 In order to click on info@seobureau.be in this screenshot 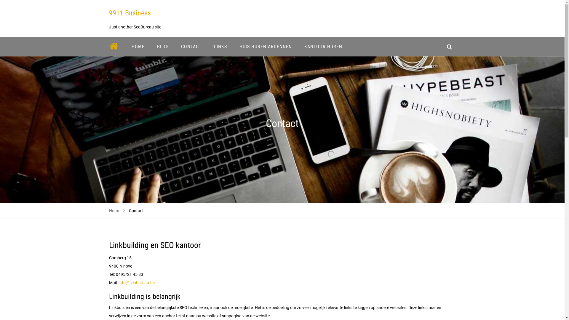, I will do `click(137, 283)`.